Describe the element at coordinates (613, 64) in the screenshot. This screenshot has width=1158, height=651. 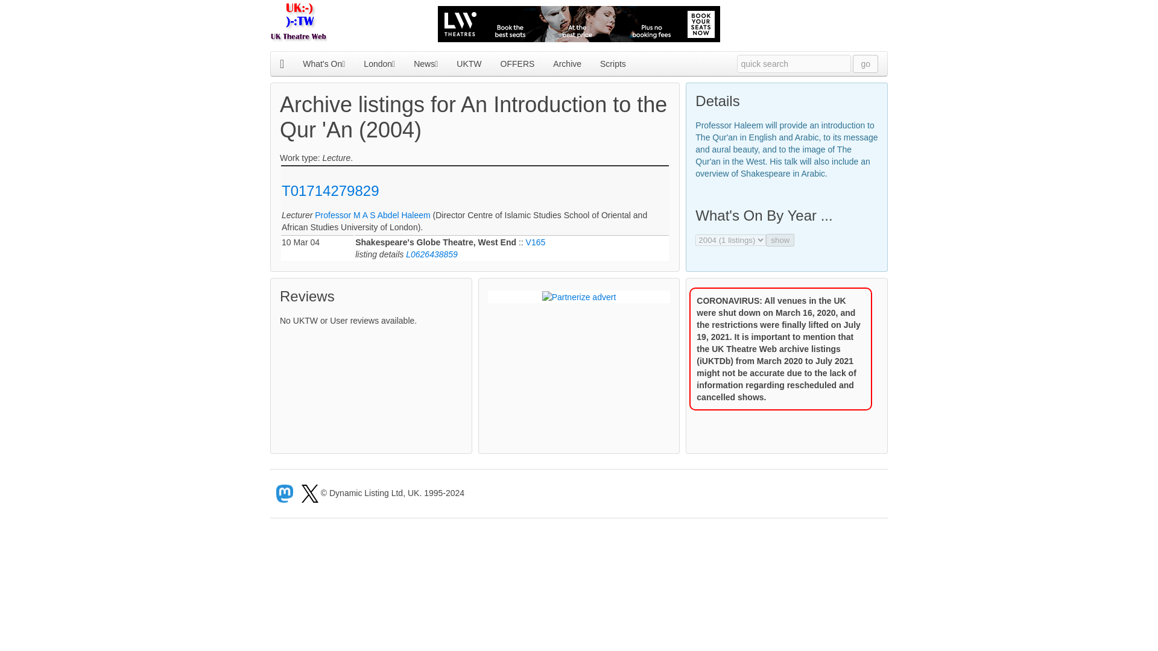
I see `Scripts` at that location.